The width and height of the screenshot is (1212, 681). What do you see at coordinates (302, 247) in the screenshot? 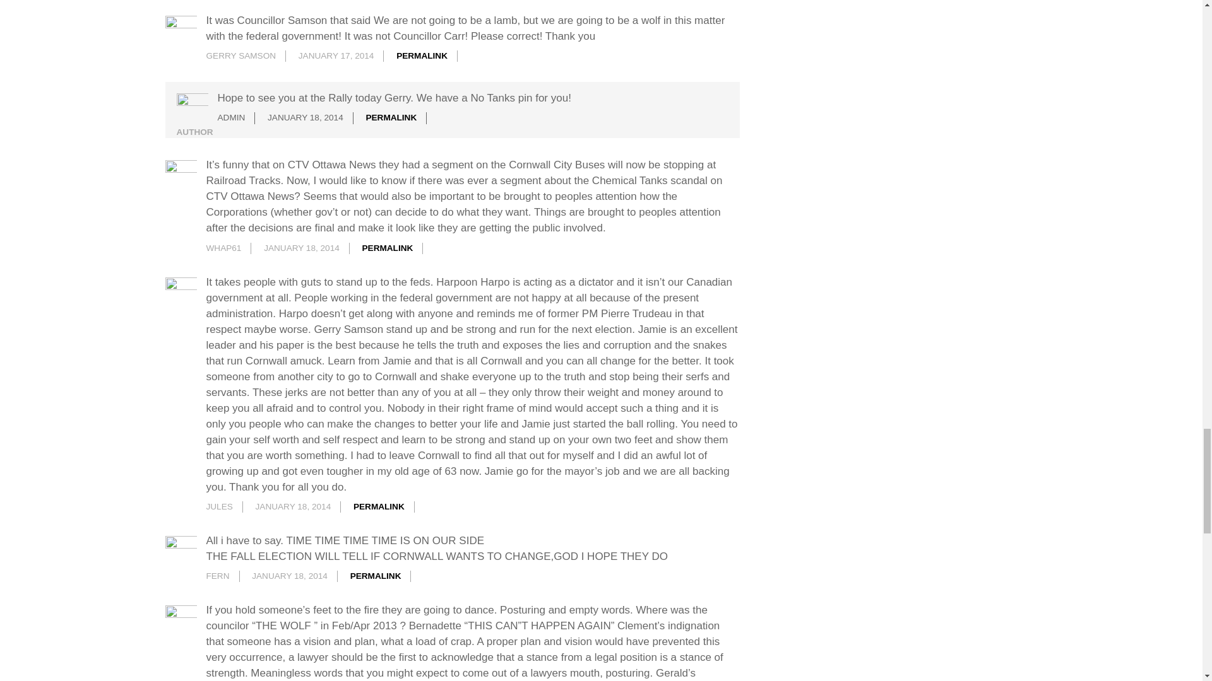
I see `Saturday, January 18, 2014, 8:45 am` at bounding box center [302, 247].